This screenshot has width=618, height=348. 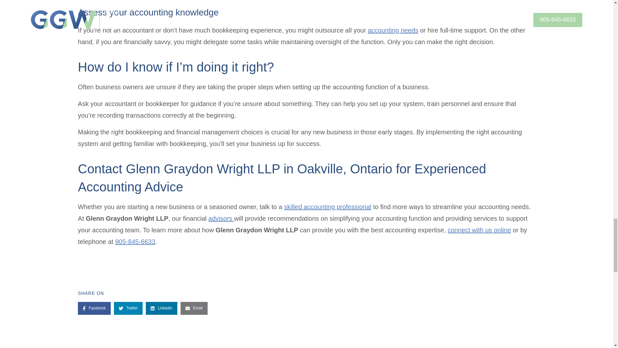 I want to click on connect with us online, so click(x=479, y=230).